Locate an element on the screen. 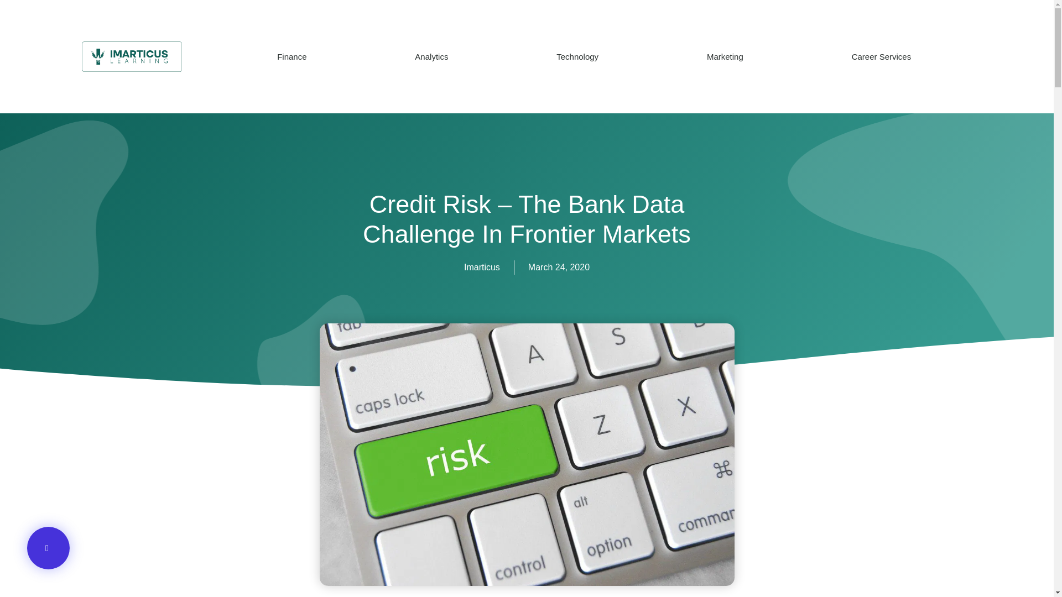 Image resolution: width=1062 pixels, height=597 pixels. Finance is located at coordinates (292, 56).